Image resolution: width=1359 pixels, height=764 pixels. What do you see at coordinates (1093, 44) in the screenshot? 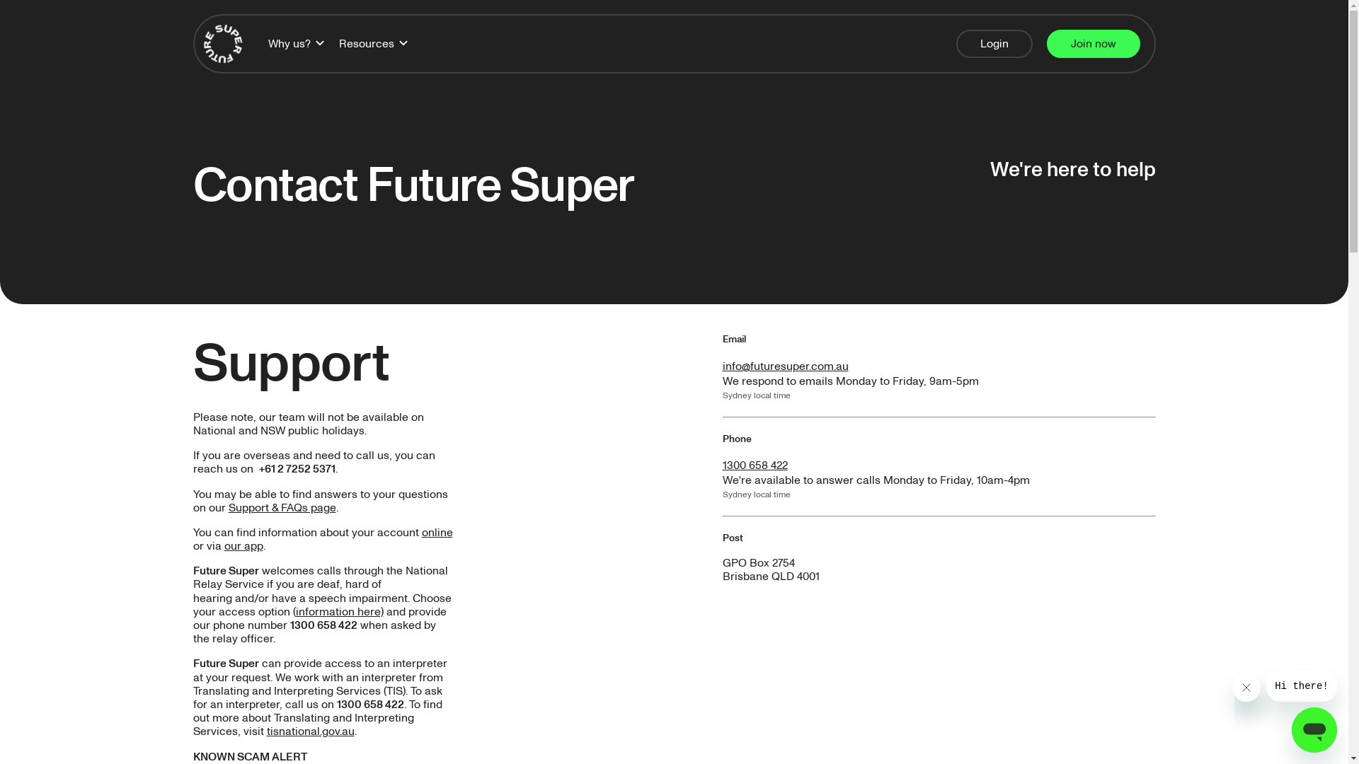
I see `Join
 now` at bounding box center [1093, 44].